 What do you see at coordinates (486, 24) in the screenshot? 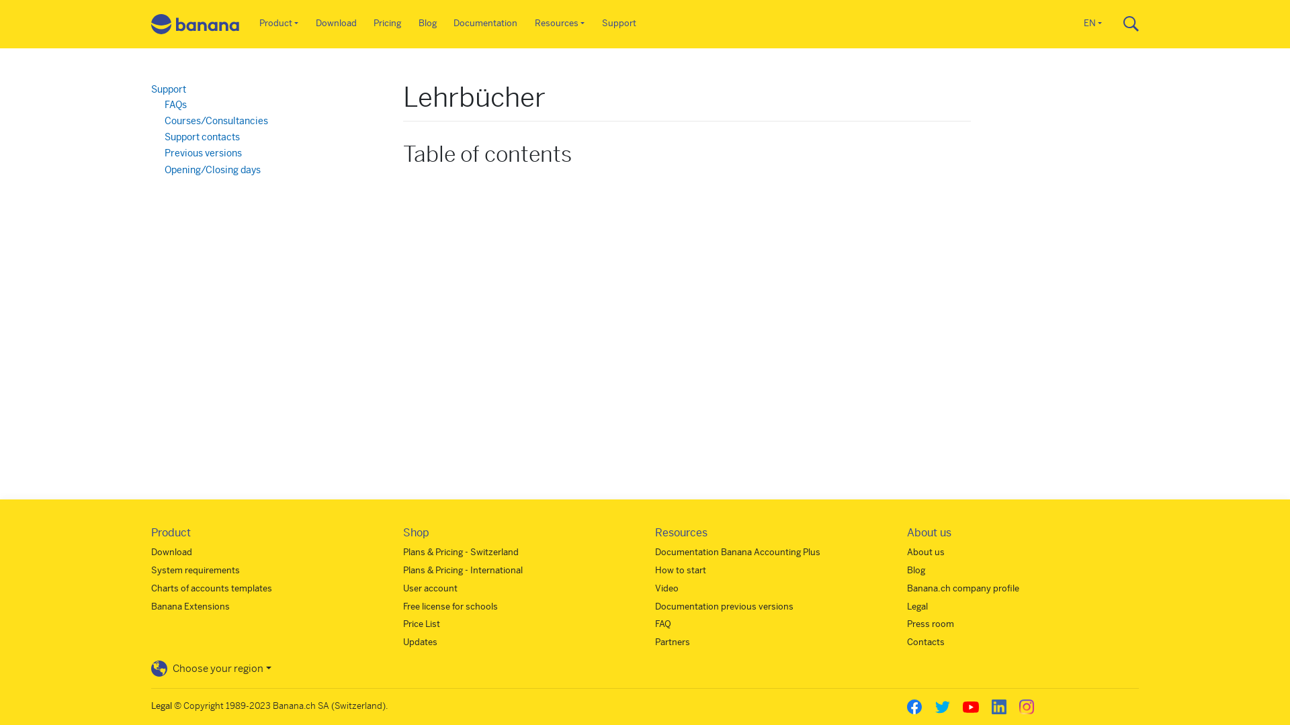
I see `Documentation` at bounding box center [486, 24].